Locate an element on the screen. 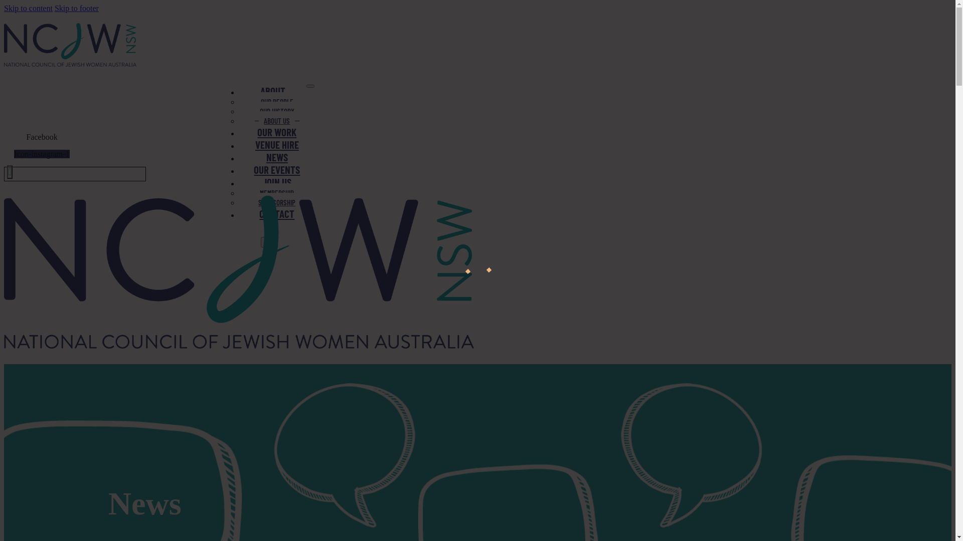 The width and height of the screenshot is (963, 541). Facebook is located at coordinates (42, 137).